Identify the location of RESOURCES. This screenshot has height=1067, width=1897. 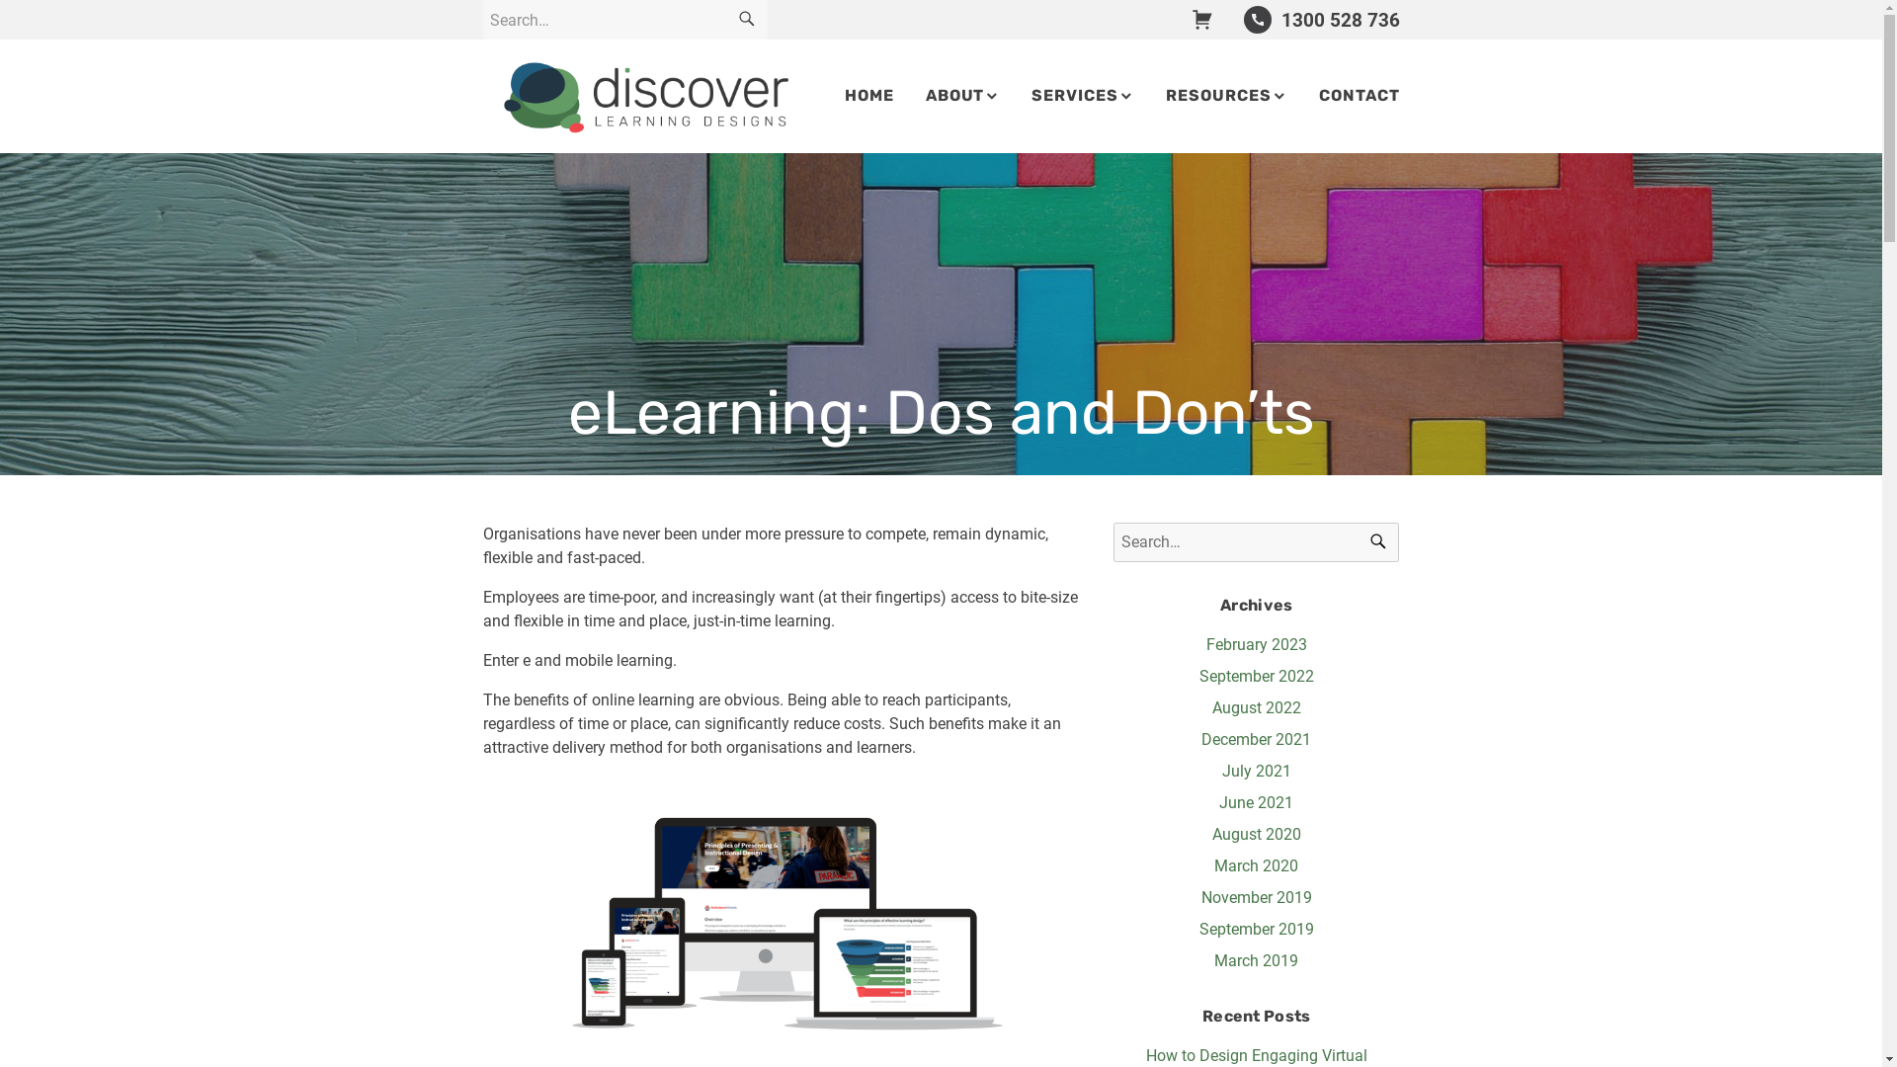
(1227, 96).